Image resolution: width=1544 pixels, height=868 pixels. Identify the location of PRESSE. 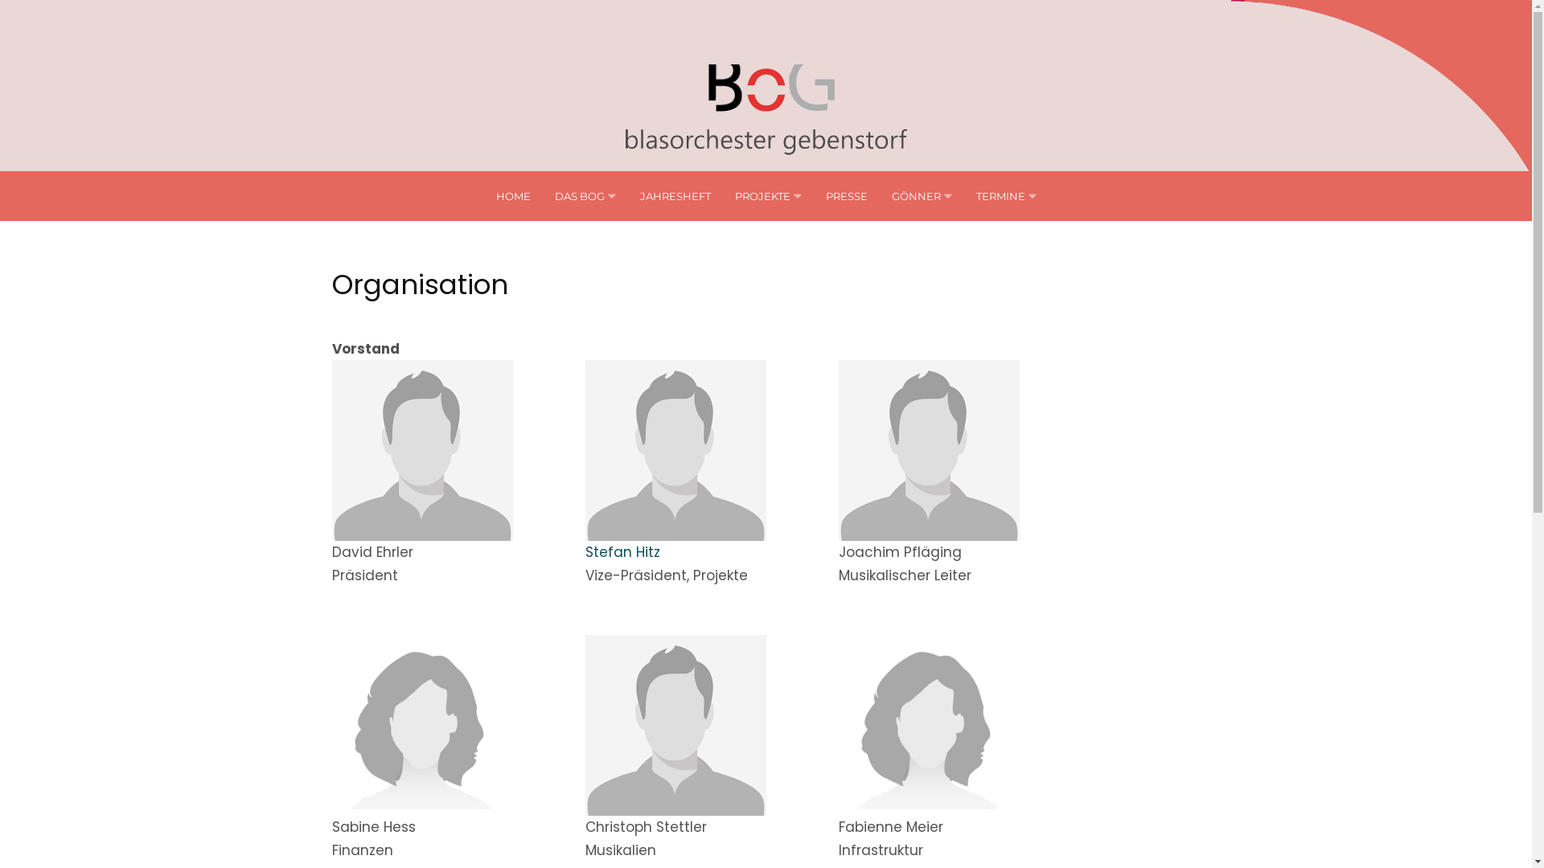
(846, 196).